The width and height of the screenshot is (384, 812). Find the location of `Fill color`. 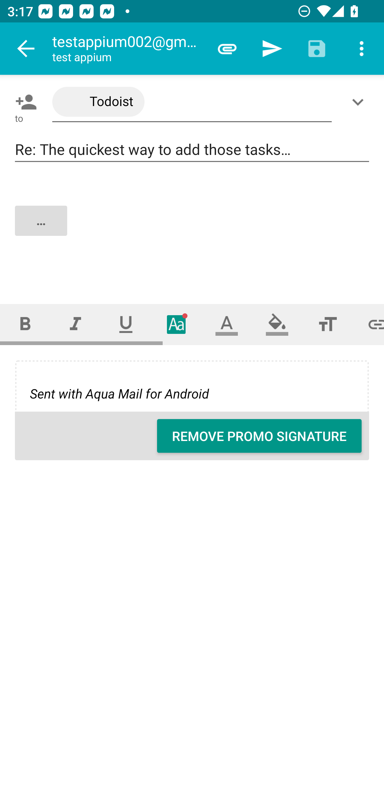

Fill color is located at coordinates (277, 324).